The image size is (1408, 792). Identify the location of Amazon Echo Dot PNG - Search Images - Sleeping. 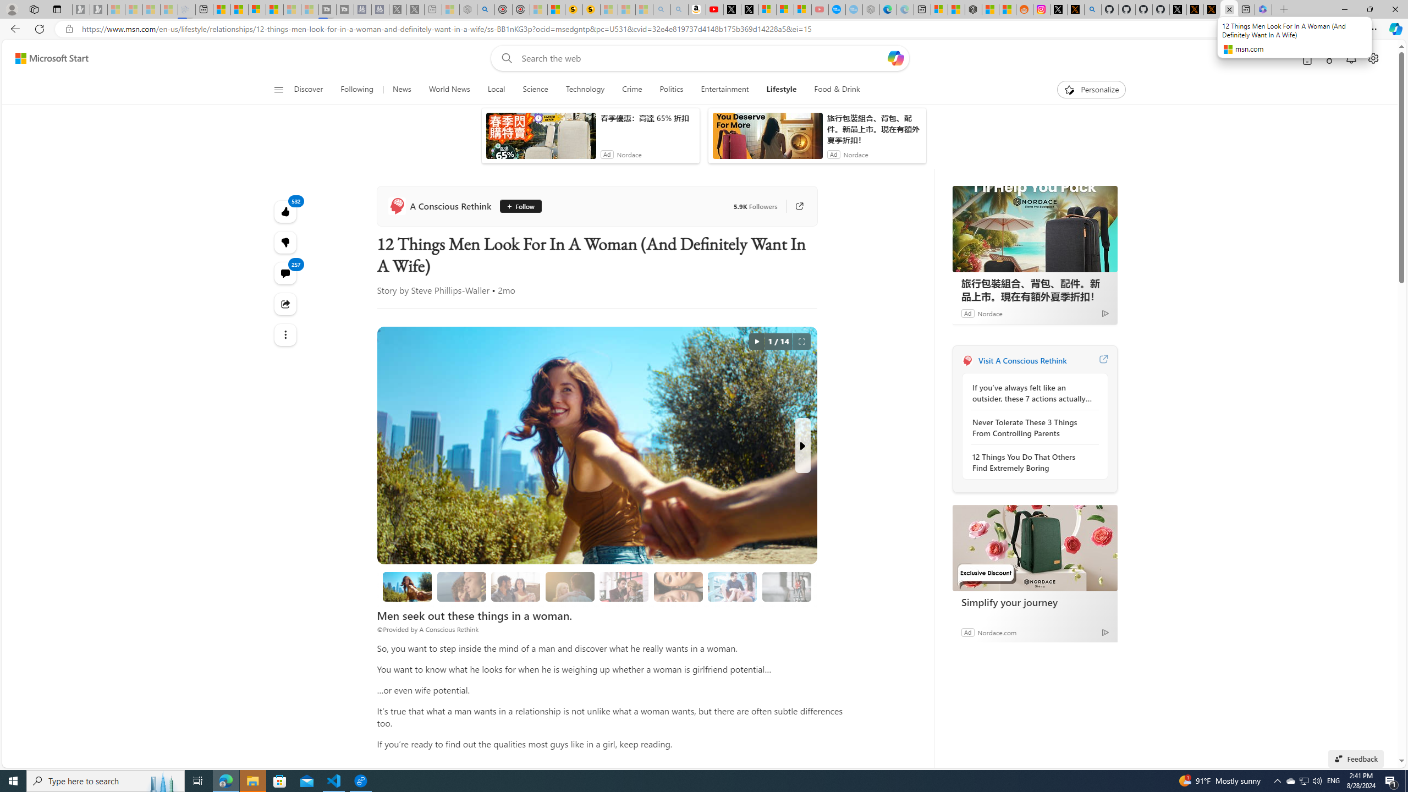
(679, 9).